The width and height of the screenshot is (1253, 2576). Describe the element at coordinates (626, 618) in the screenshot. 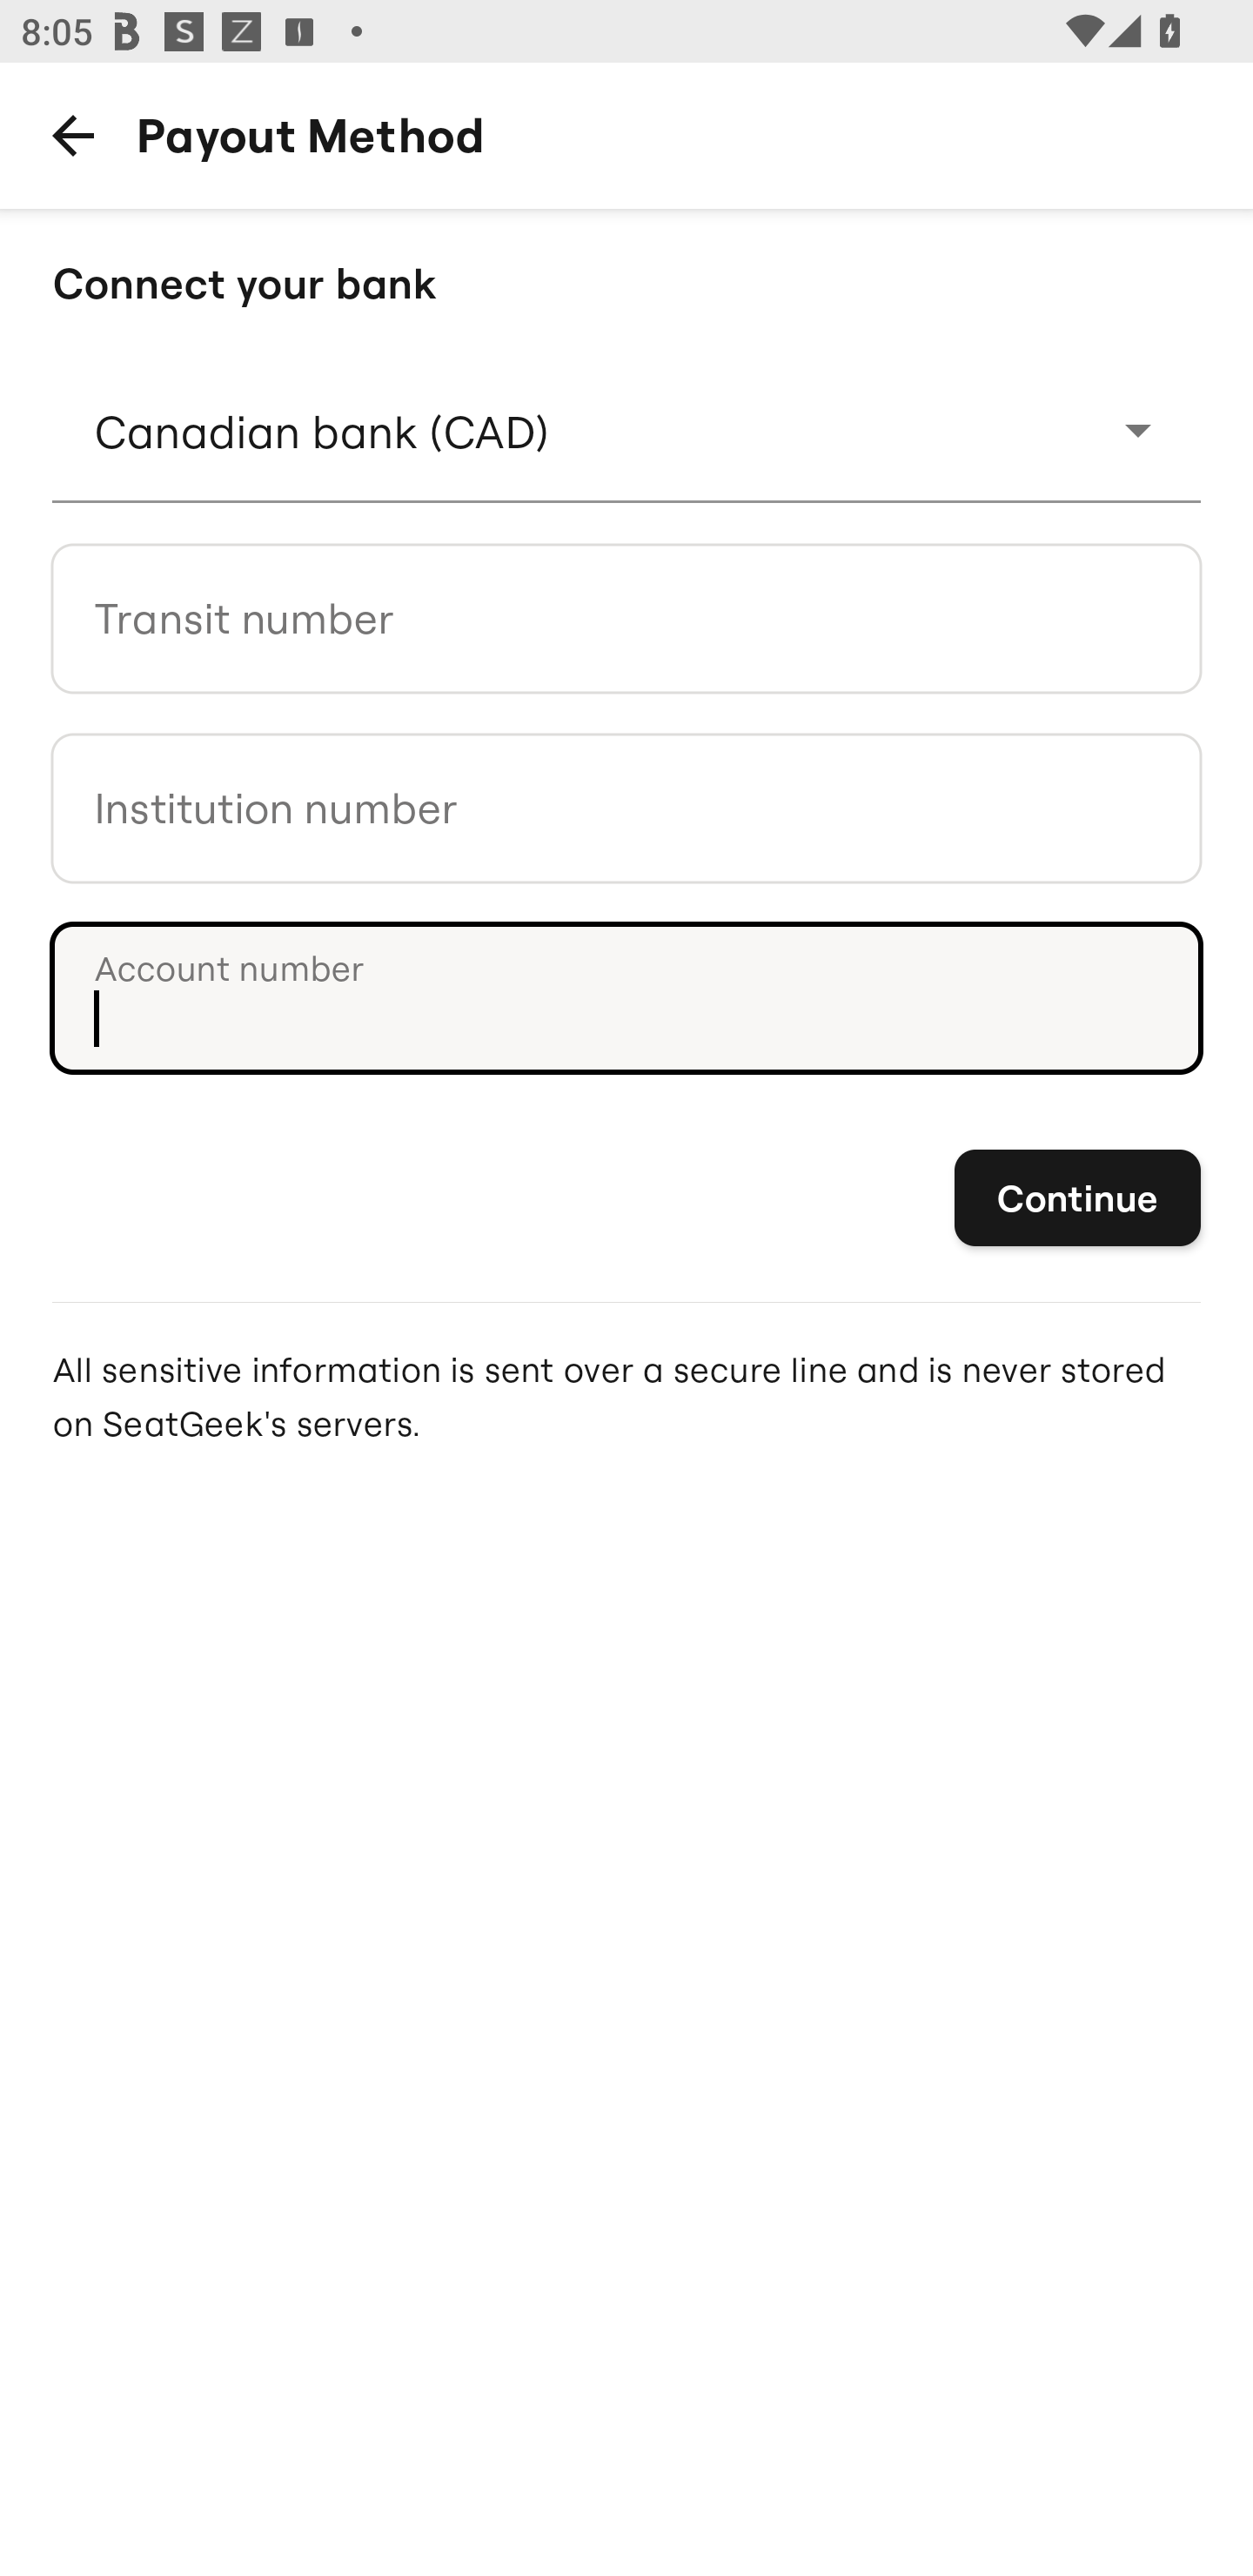

I see `Transit number` at that location.